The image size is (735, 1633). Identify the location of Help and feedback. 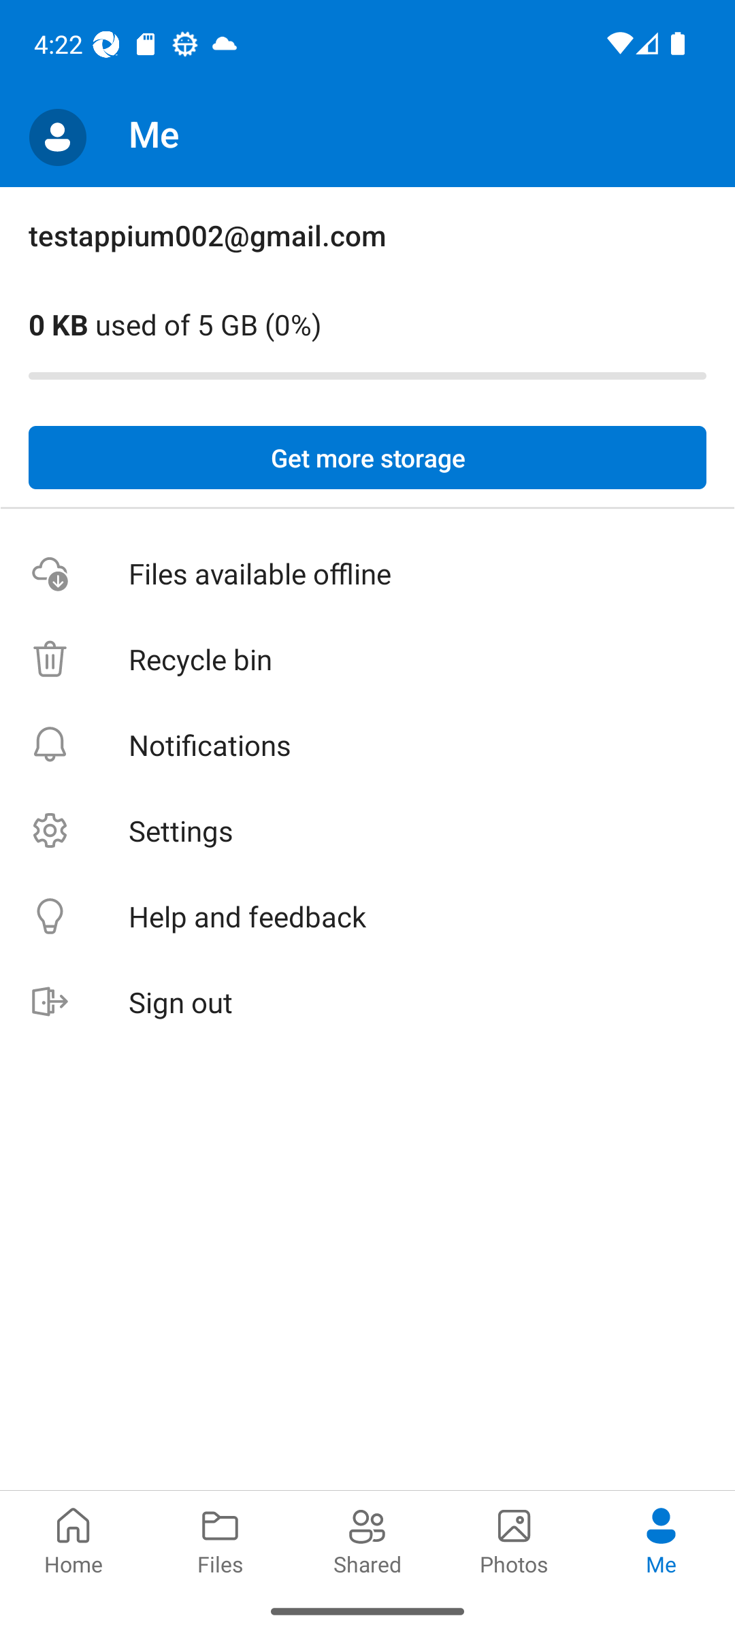
(367, 917).